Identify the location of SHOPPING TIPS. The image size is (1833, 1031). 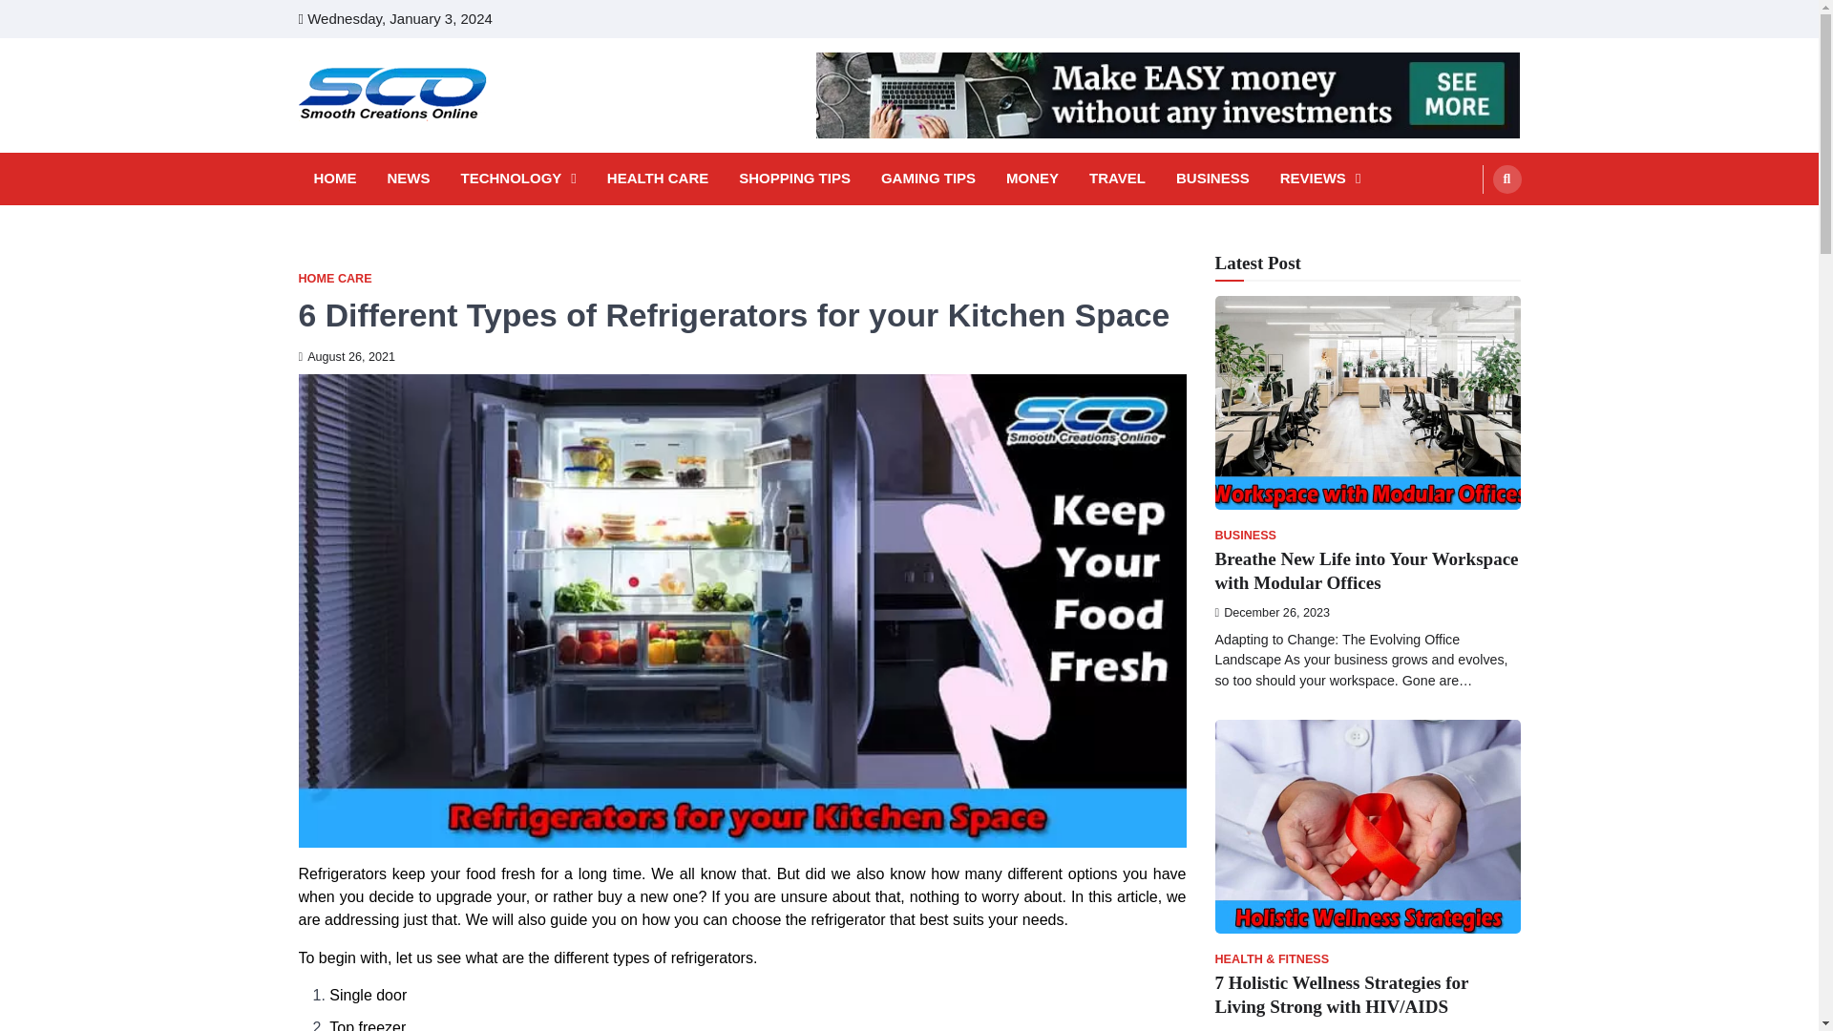
(794, 179).